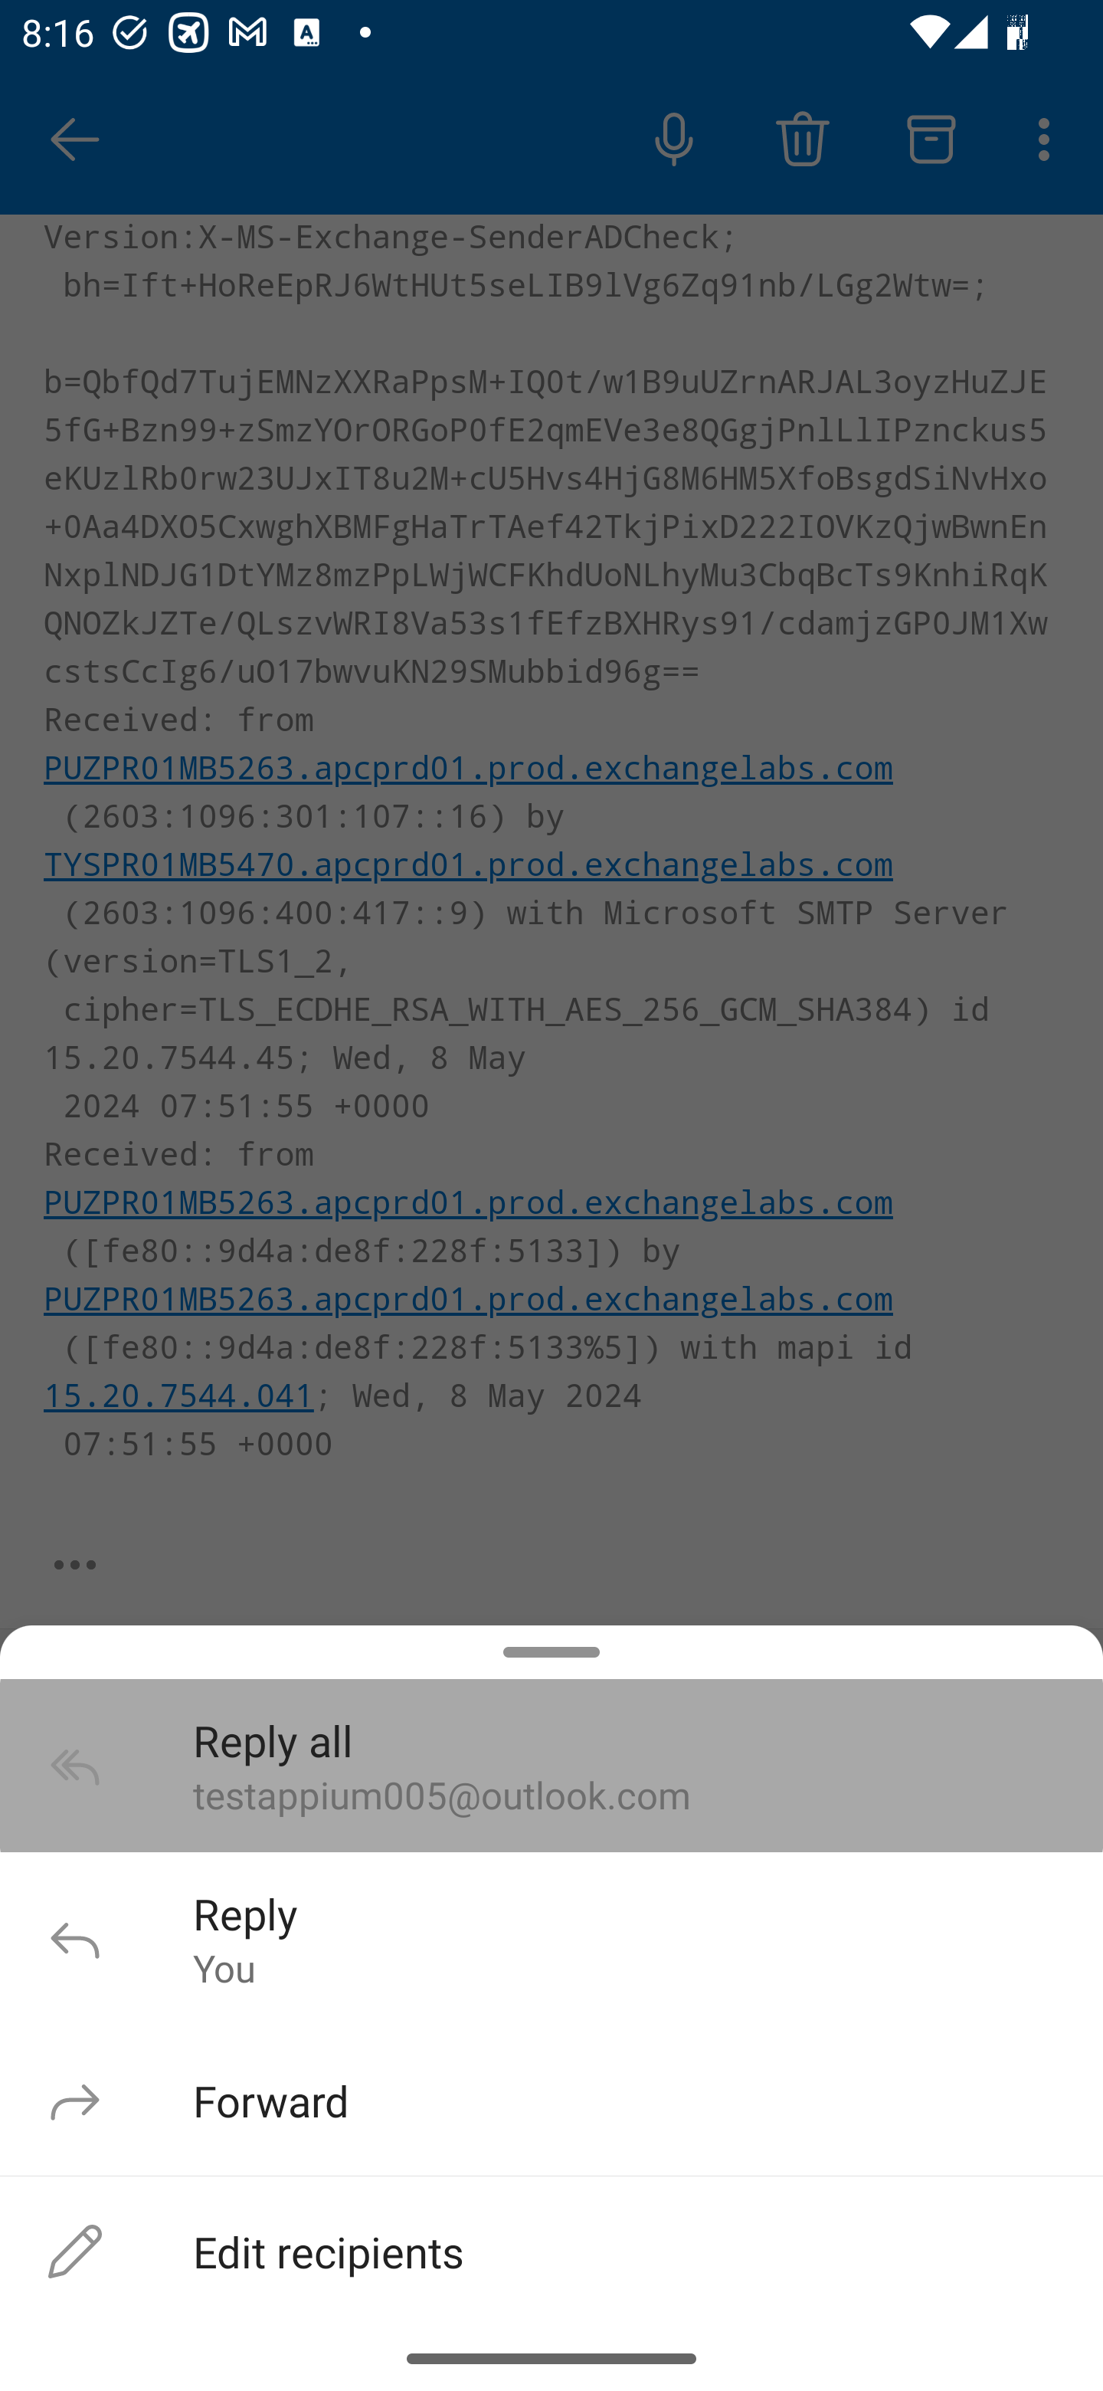 This screenshot has width=1103, height=2391. I want to click on Reply Reply To You You  , so click(551, 1939).